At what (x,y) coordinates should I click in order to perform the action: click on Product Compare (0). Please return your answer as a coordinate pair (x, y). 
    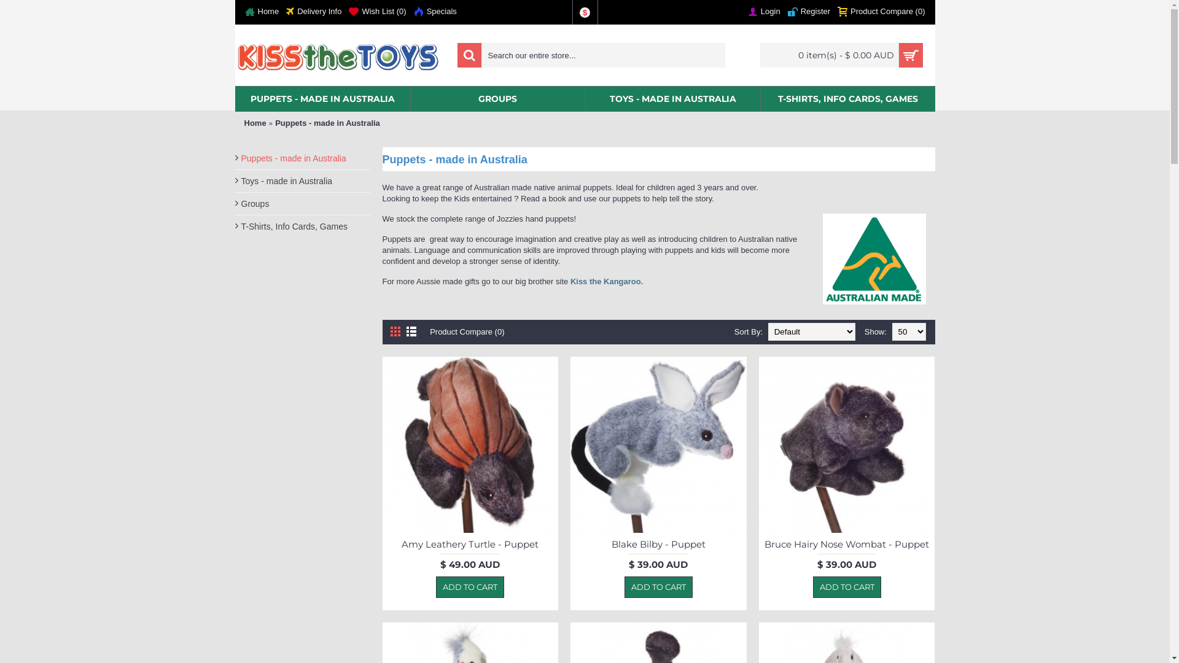
    Looking at the image, I should click on (467, 331).